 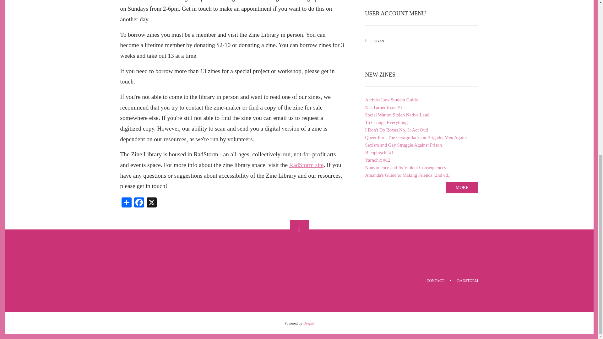 I want to click on To Change Everything, so click(x=421, y=122).